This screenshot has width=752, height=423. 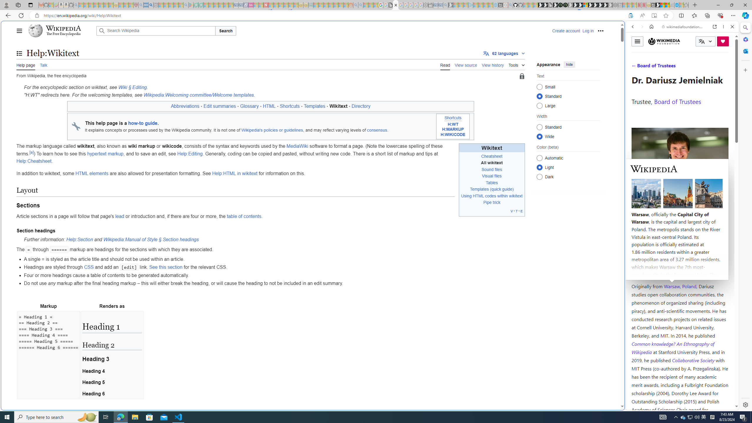 What do you see at coordinates (31, 152) in the screenshot?
I see `[a]` at bounding box center [31, 152].